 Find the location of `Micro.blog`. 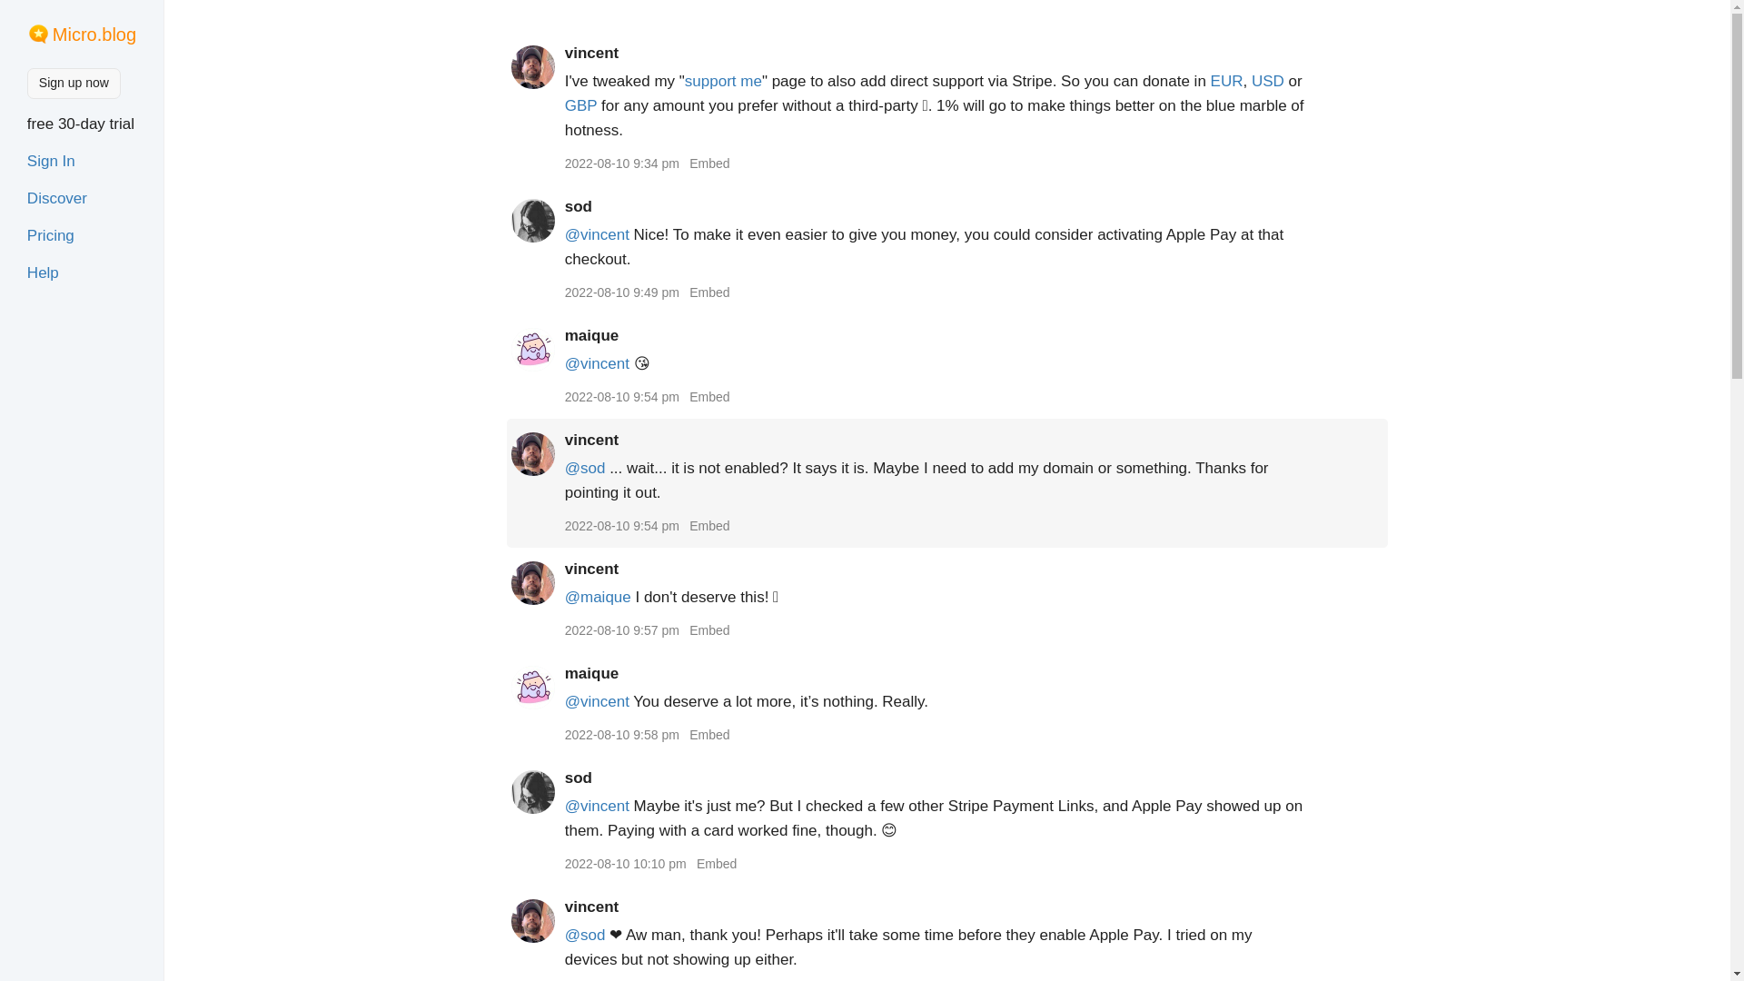

Micro.blog is located at coordinates (94, 35).